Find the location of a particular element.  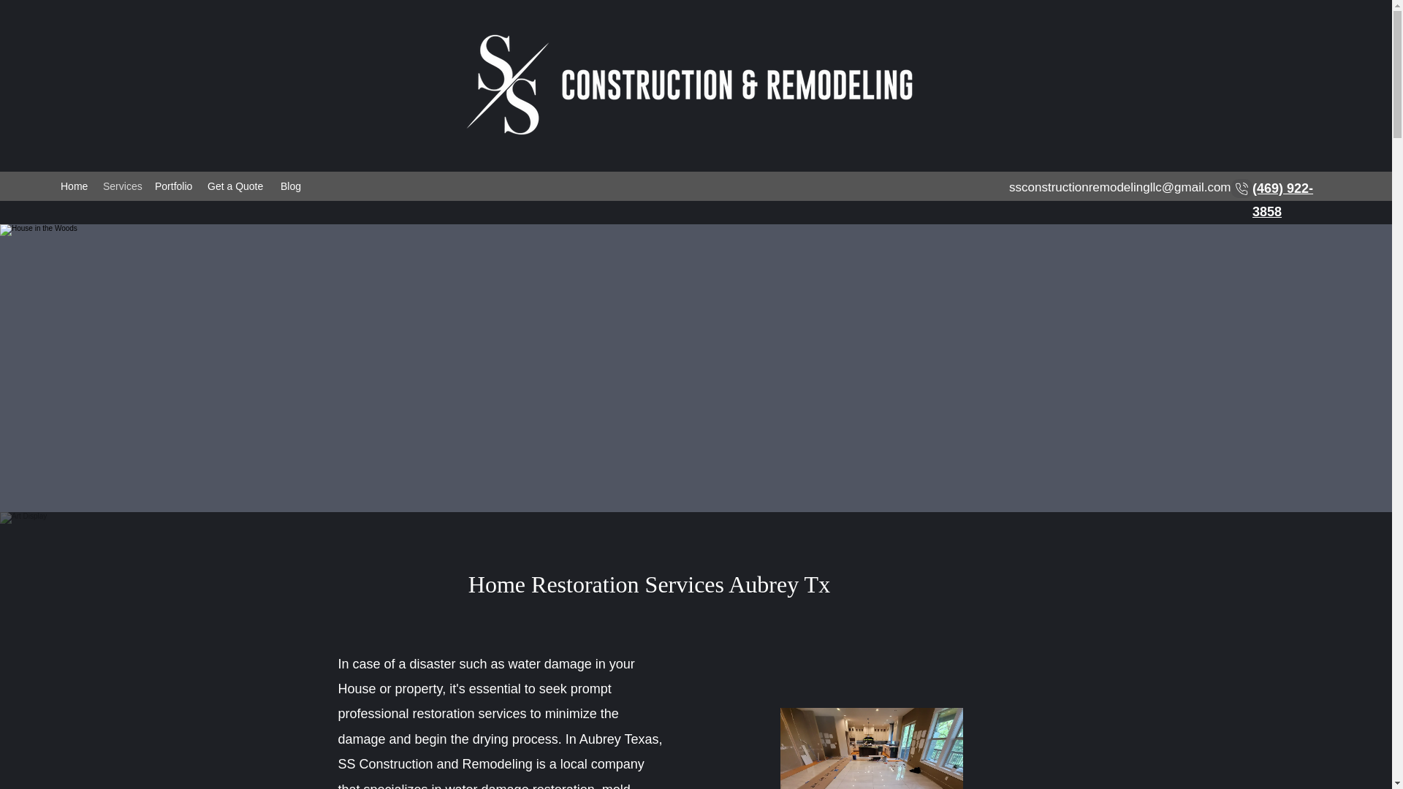

Portfolio is located at coordinates (174, 186).